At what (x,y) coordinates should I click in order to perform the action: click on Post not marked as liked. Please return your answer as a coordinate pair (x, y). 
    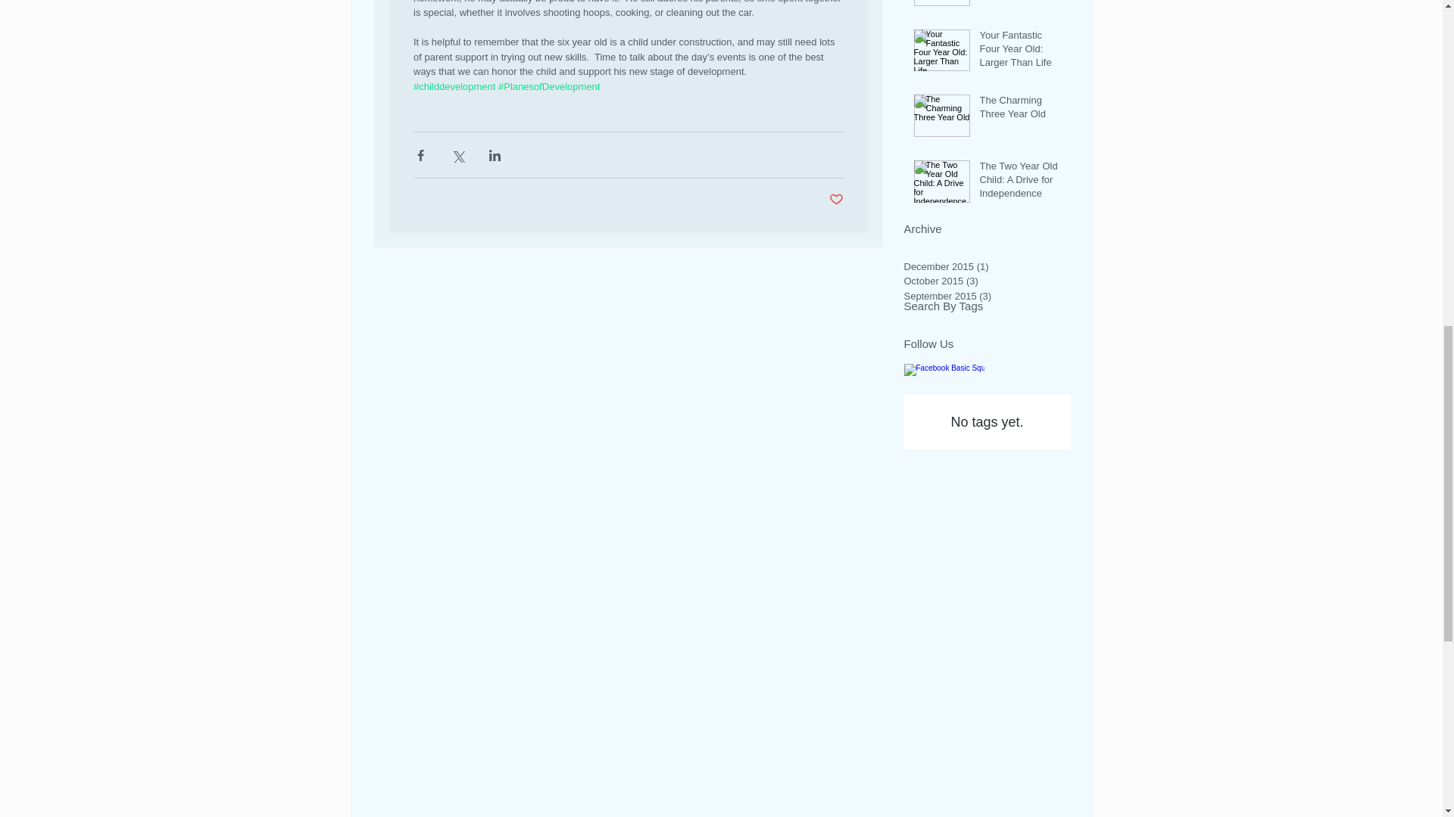
    Looking at the image, I should click on (836, 200).